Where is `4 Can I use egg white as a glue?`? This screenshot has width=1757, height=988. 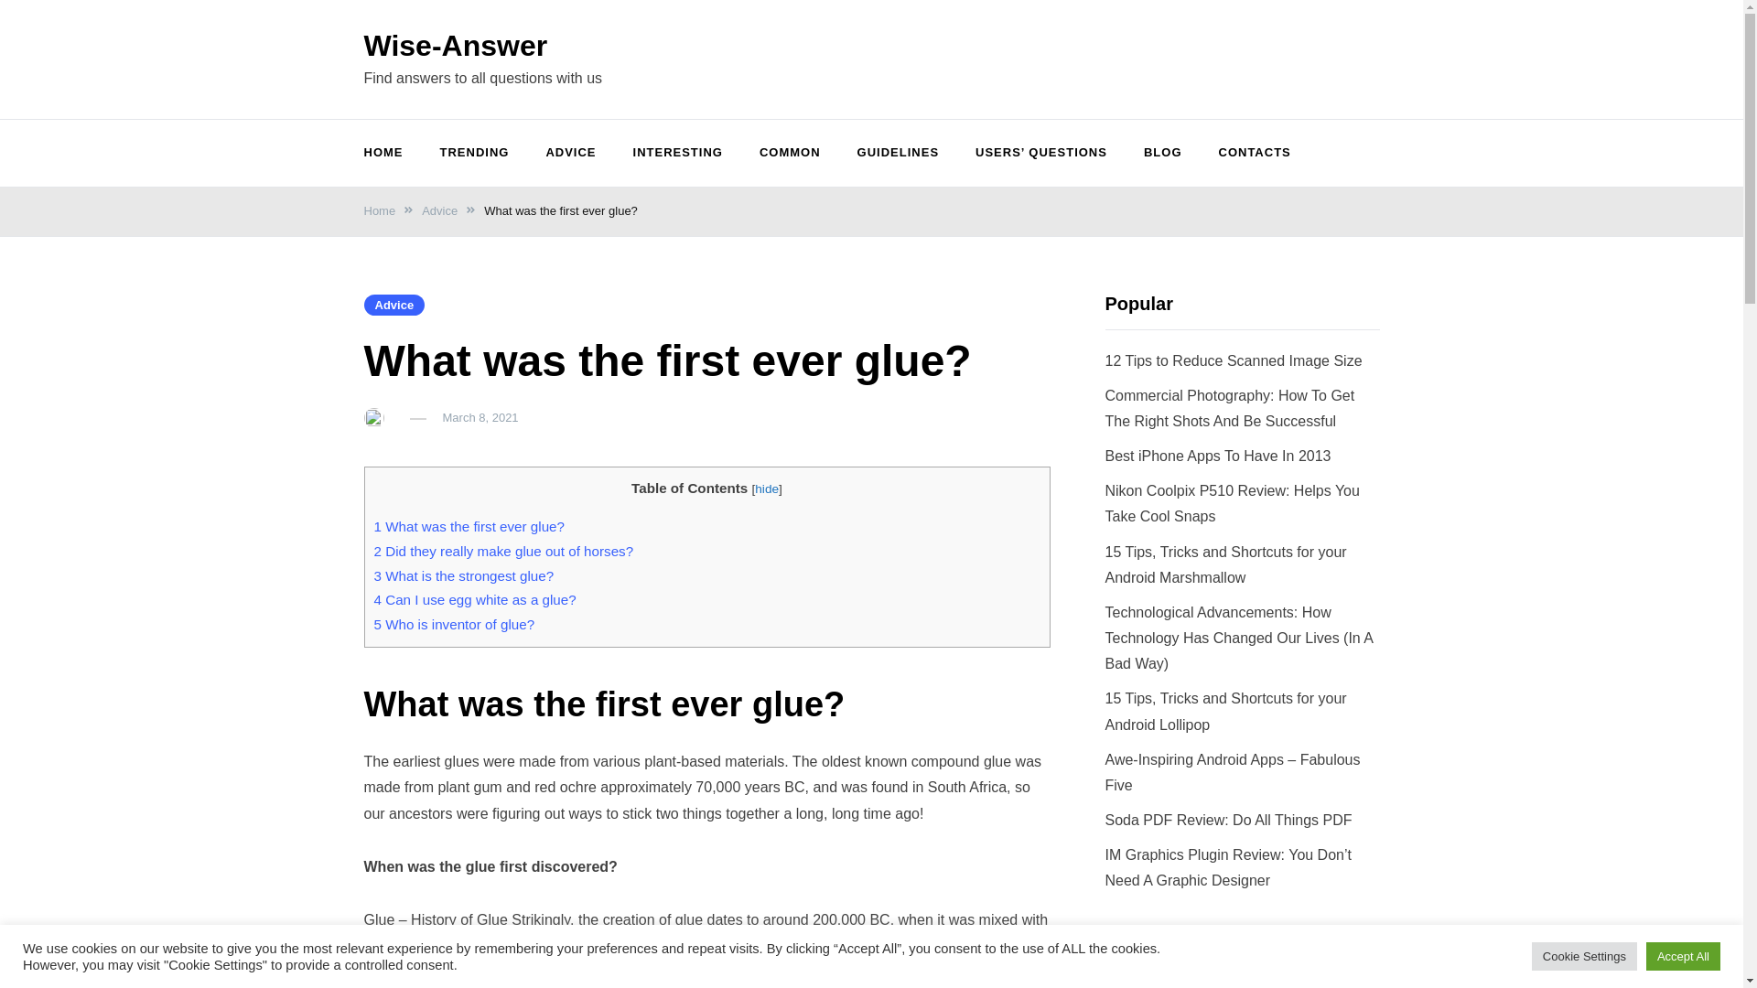
4 Can I use egg white as a glue? is located at coordinates (474, 599).